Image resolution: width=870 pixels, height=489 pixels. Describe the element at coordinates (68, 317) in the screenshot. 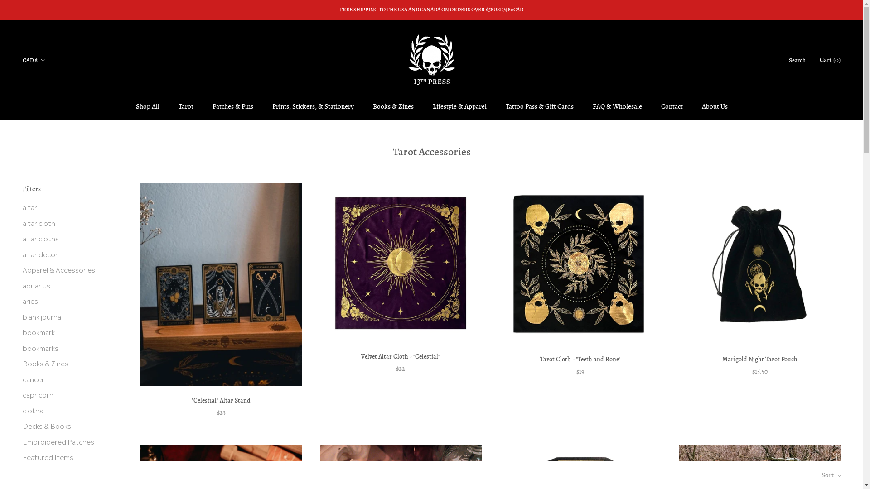

I see `blank journal` at that location.